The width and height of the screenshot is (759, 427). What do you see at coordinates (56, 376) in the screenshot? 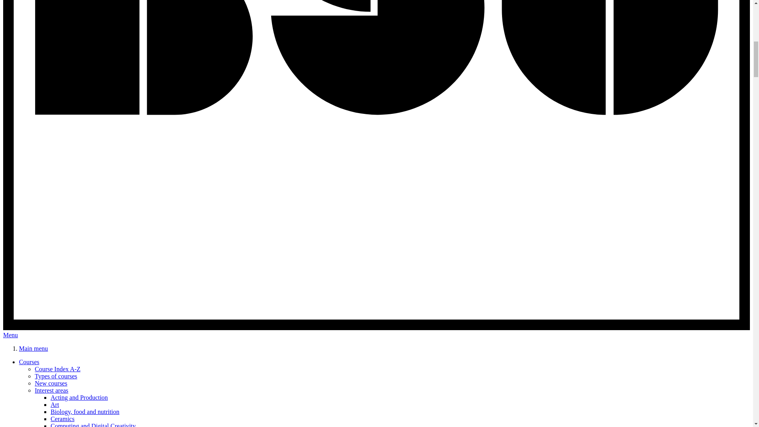
I see `Types of courses` at bounding box center [56, 376].